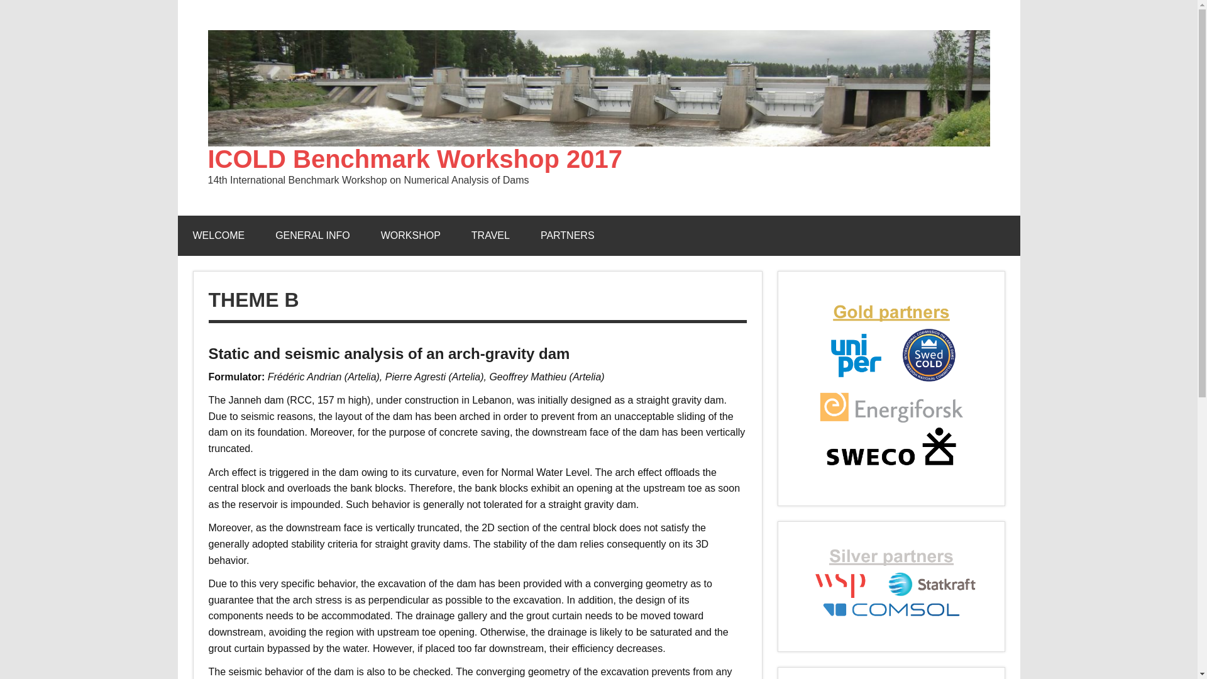 This screenshot has height=679, width=1207. Describe the element at coordinates (490, 236) in the screenshot. I see `TRAVEL` at that location.